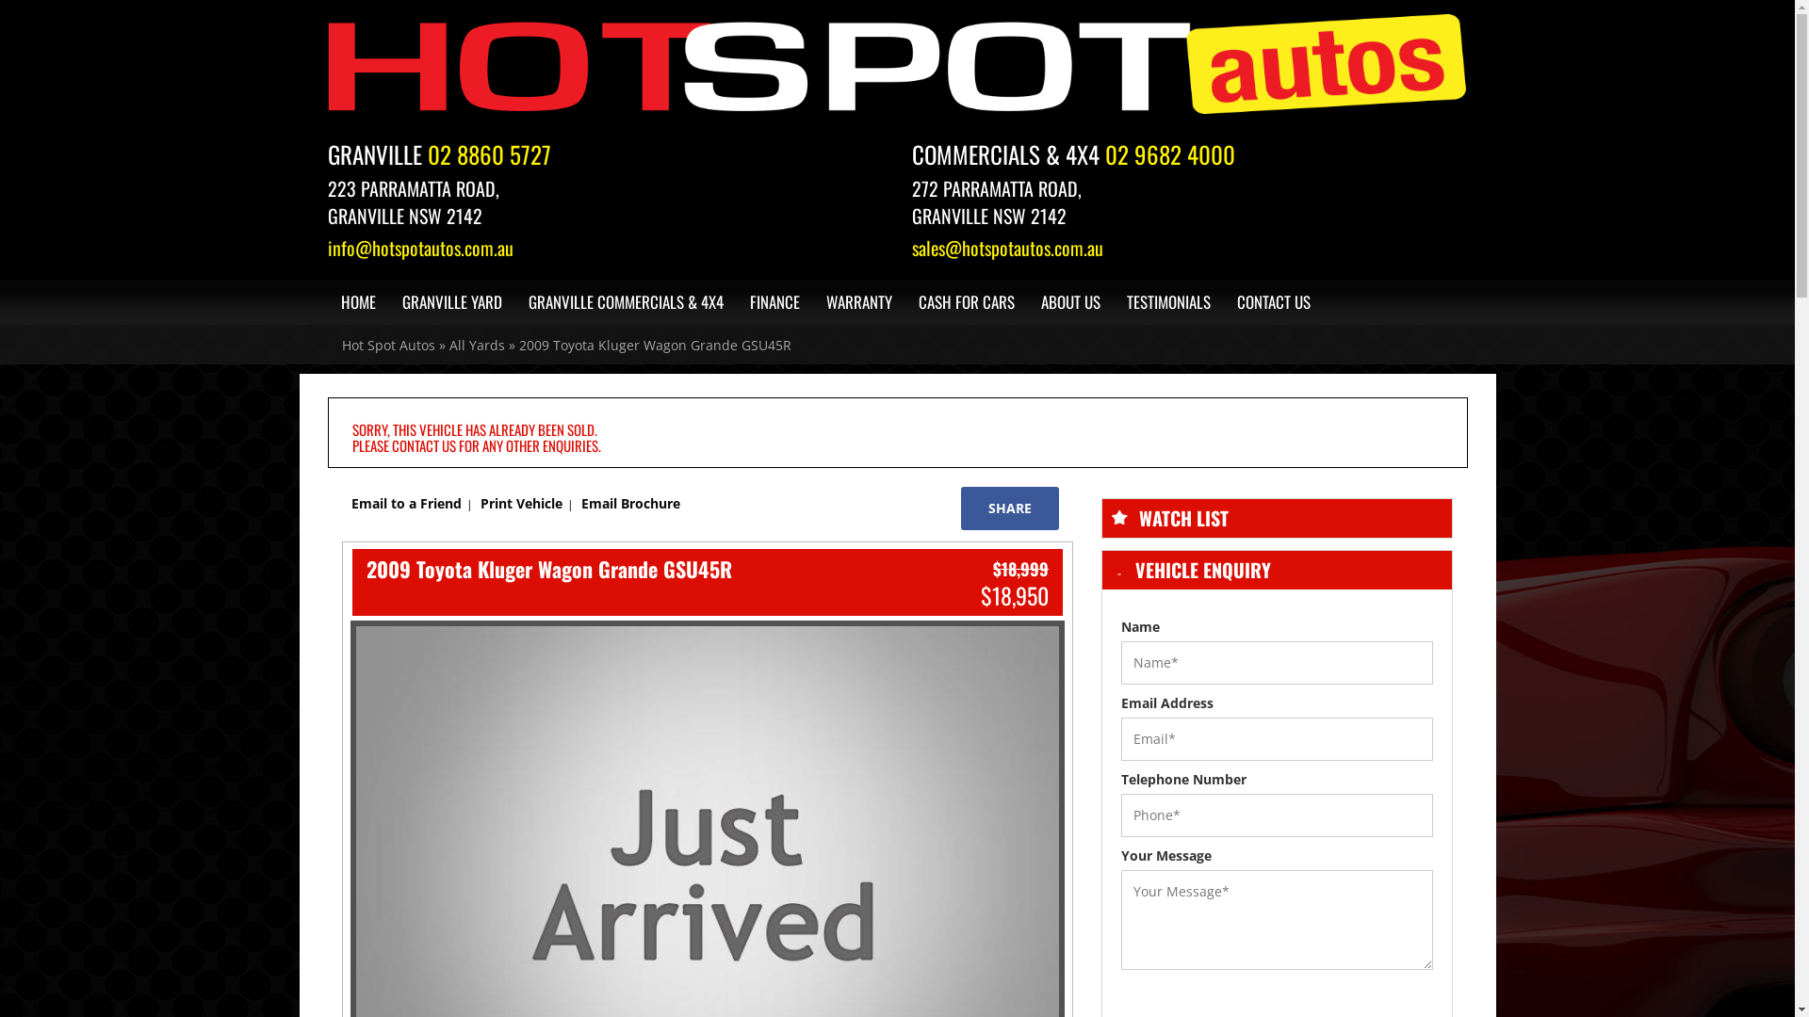  What do you see at coordinates (1190, 249) in the screenshot?
I see `sales@hotspotautos.com.au` at bounding box center [1190, 249].